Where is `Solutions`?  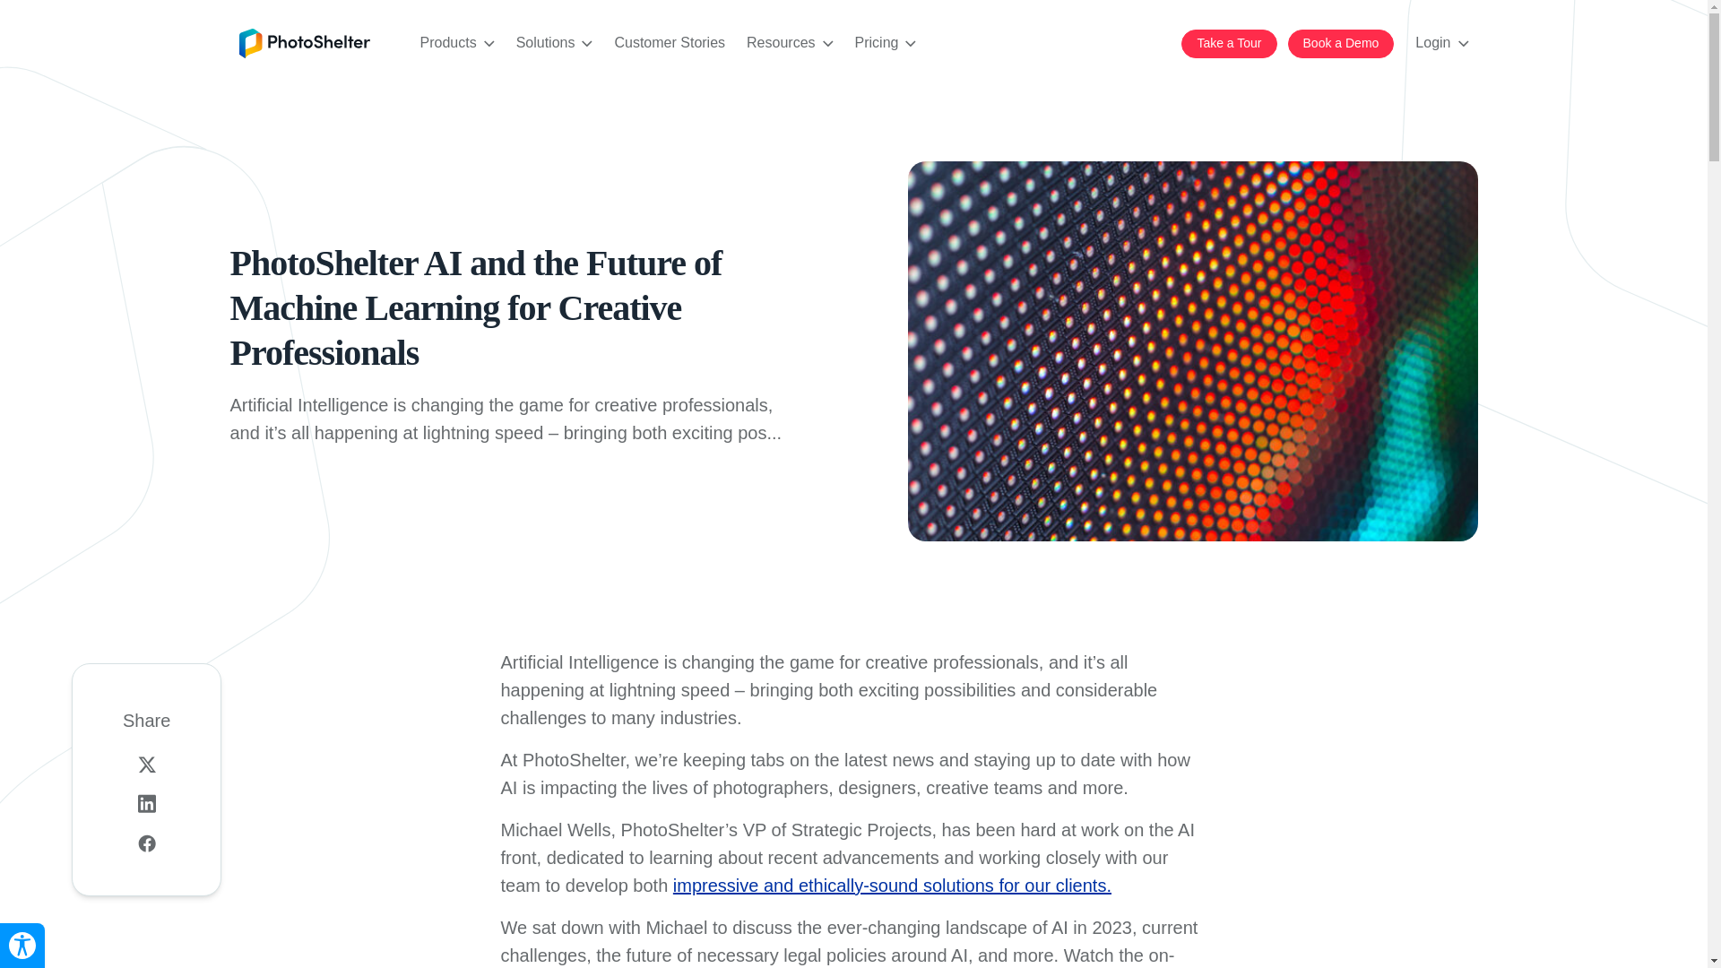
Solutions is located at coordinates (555, 43).